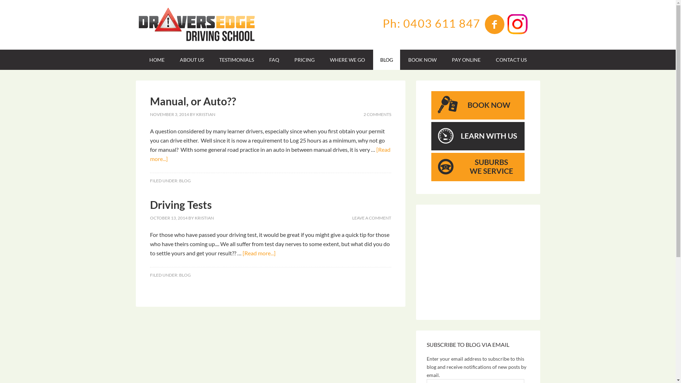  I want to click on ABOUT US, so click(192, 60).